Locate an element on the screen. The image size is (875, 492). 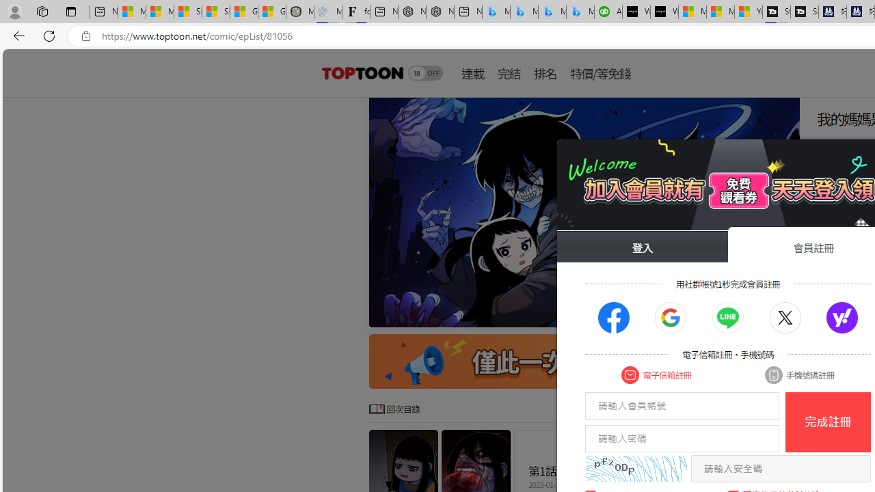
Shanghai, China weather forecast | Microsoft Weather is located at coordinates (216, 12).